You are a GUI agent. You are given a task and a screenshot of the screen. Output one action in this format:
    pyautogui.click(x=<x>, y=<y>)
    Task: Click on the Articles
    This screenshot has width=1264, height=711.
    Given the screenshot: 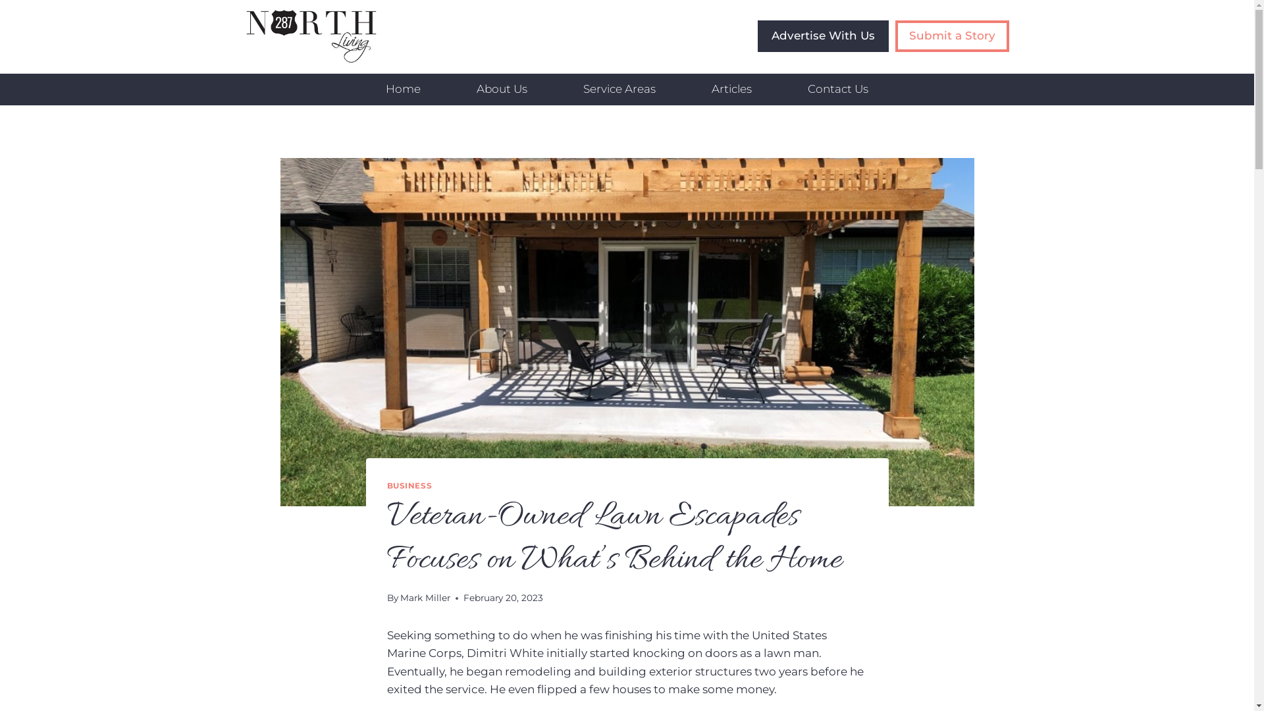 What is the action you would take?
    pyautogui.click(x=731, y=90)
    